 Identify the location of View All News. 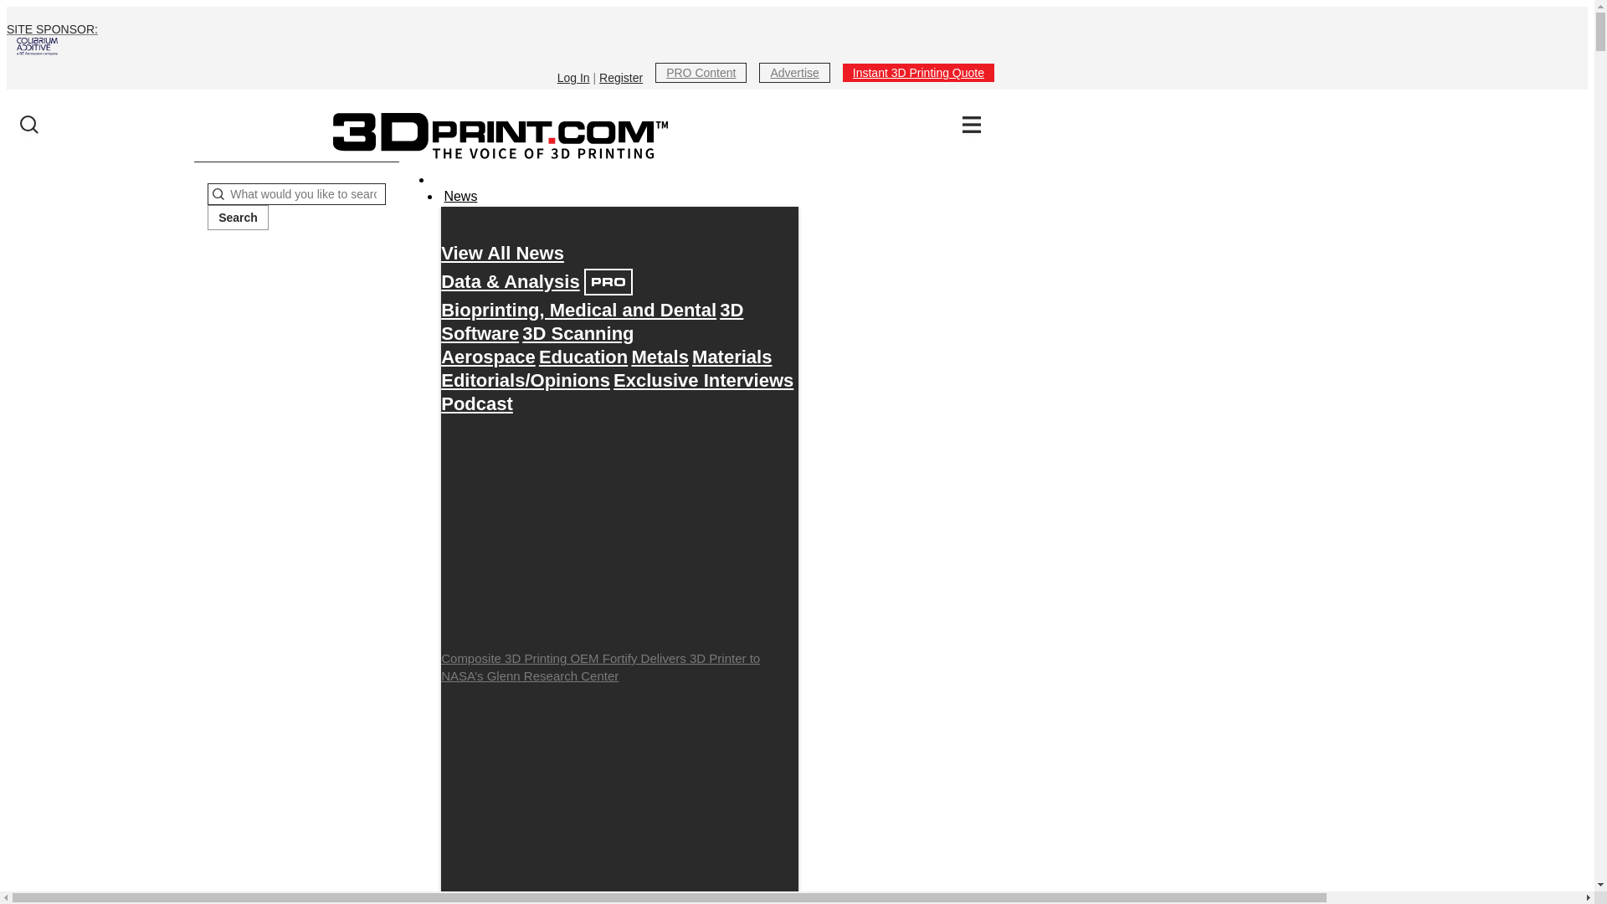
(502, 253).